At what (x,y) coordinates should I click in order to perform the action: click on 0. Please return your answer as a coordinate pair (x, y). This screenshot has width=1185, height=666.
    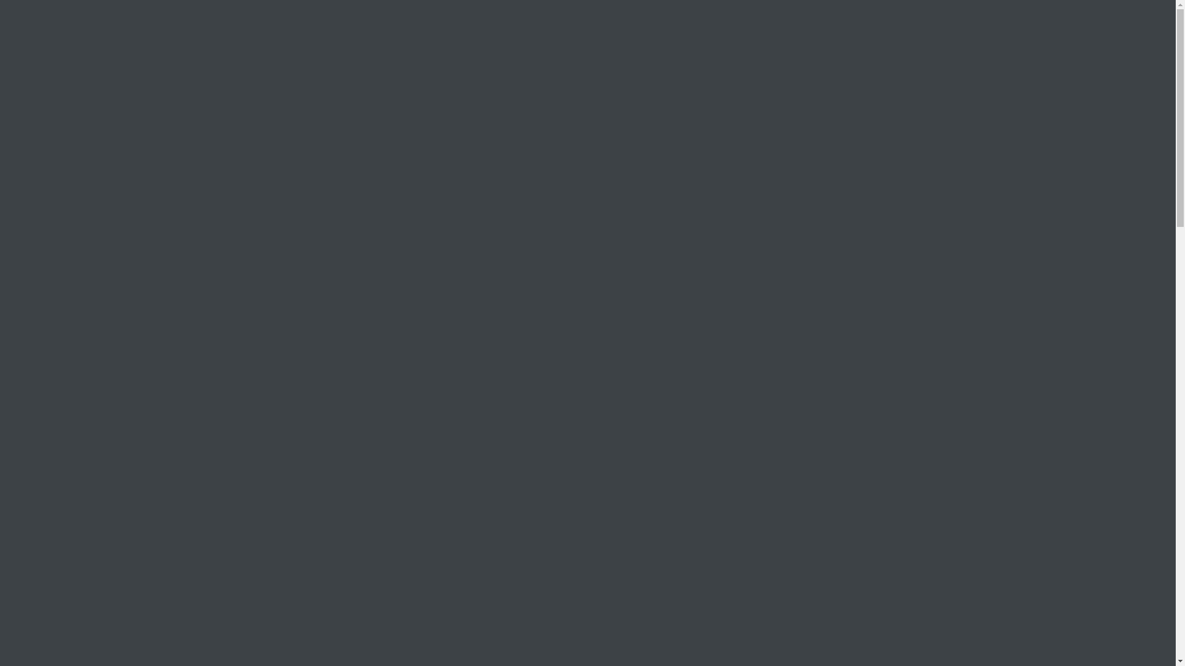
    Looking at the image, I should click on (1083, 46).